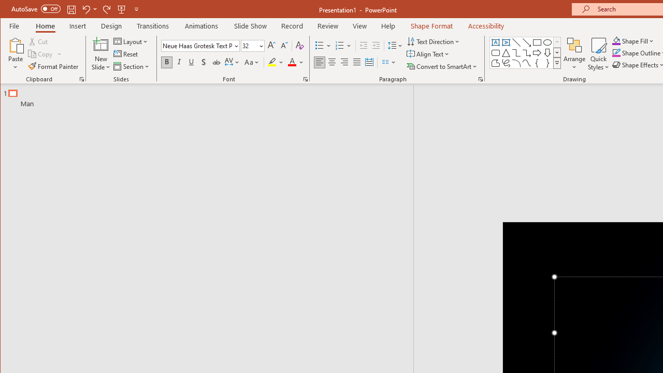 This screenshot has width=663, height=373. I want to click on Text Direction, so click(434, 41).